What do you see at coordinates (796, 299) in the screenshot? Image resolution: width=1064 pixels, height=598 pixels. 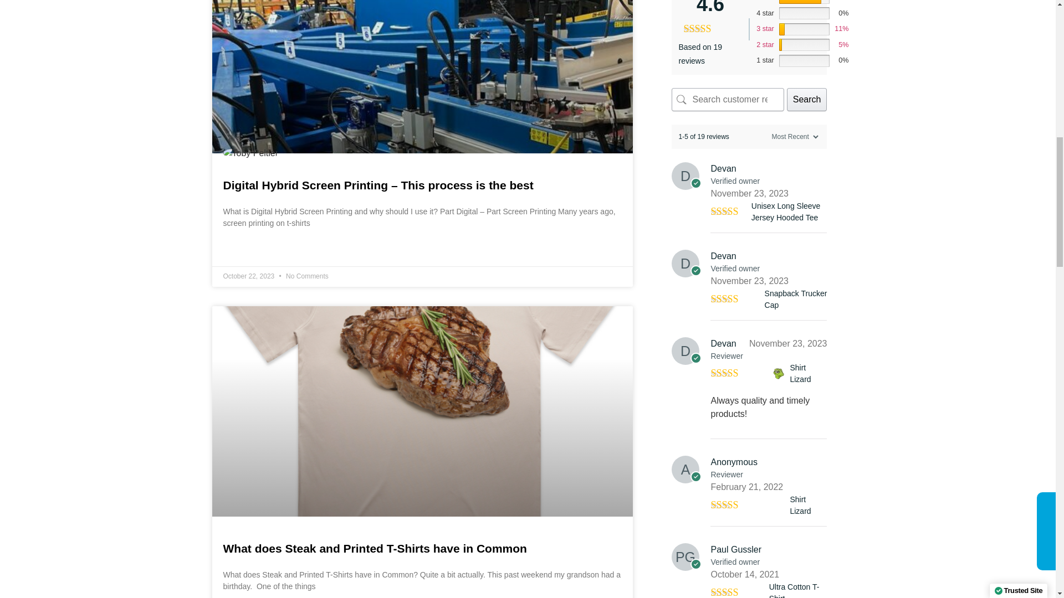 I see `Snapback Trucker Cap` at bounding box center [796, 299].